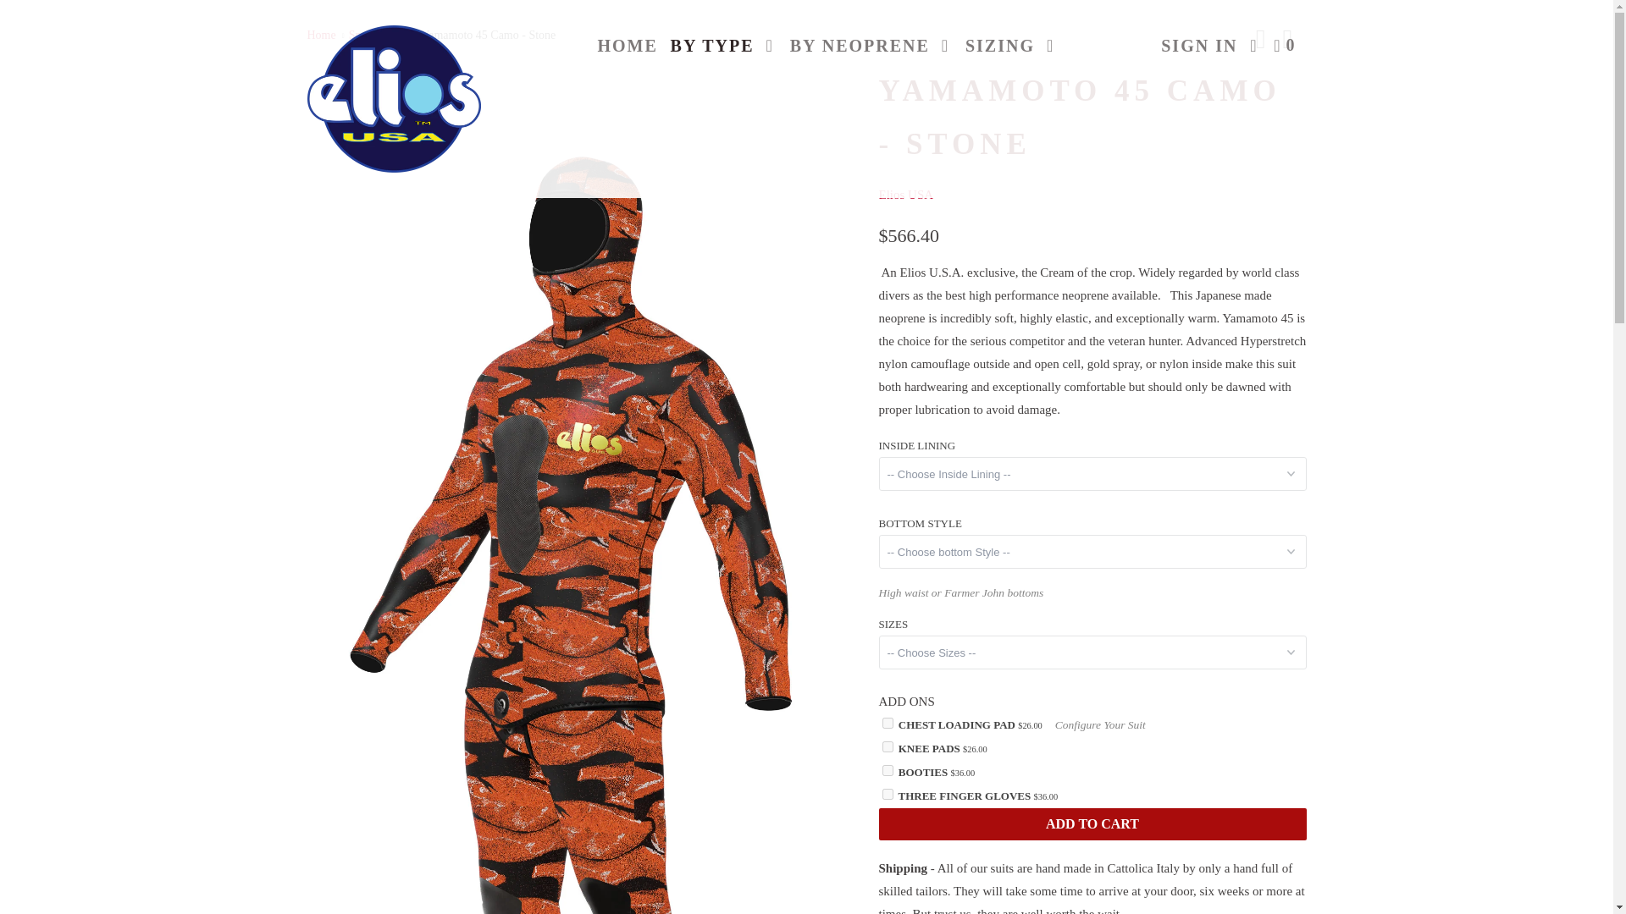  I want to click on 0, so click(1286, 46).